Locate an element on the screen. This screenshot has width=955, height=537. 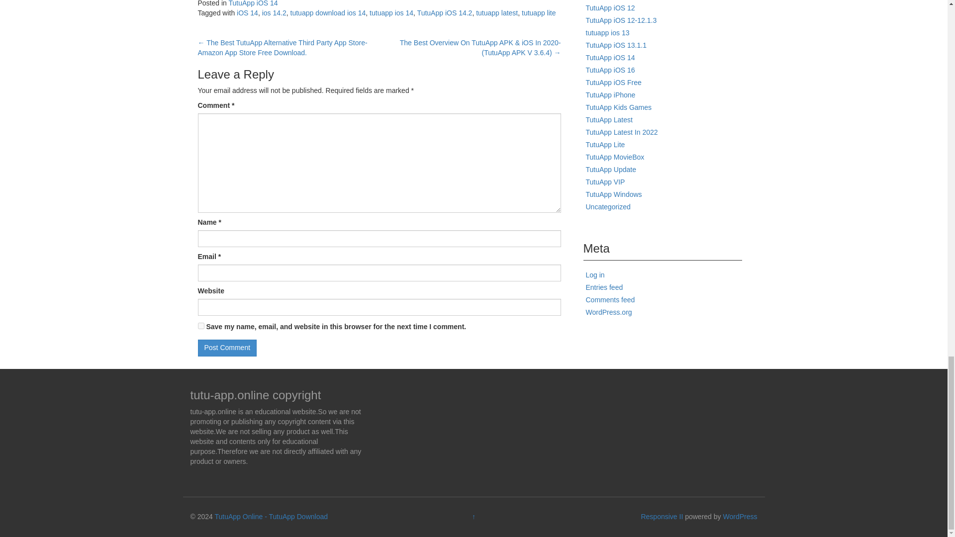
tutuapp latest is located at coordinates (496, 13).